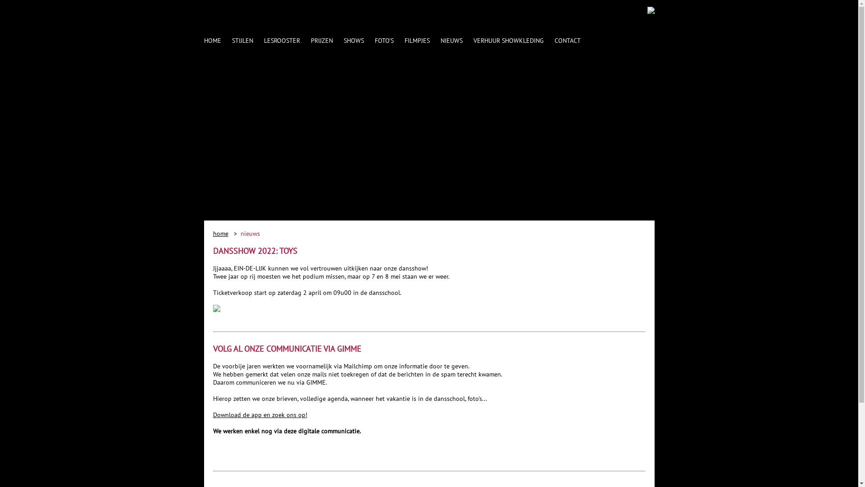 The width and height of the screenshot is (865, 487). I want to click on HOME, so click(212, 41).